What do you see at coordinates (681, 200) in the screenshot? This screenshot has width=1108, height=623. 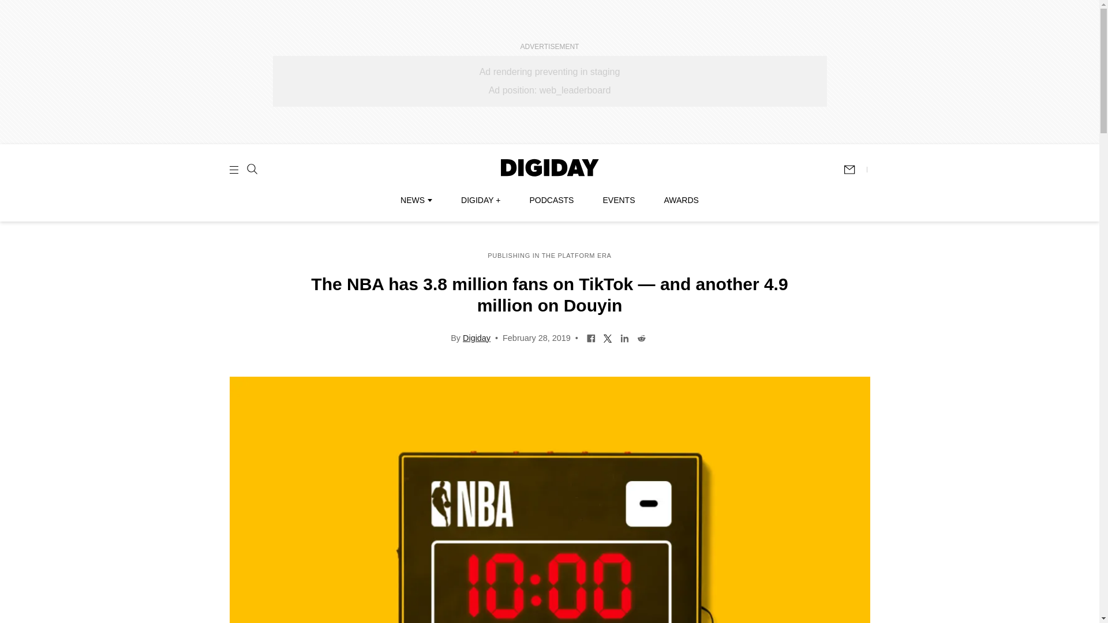 I see `AWARDS` at bounding box center [681, 200].